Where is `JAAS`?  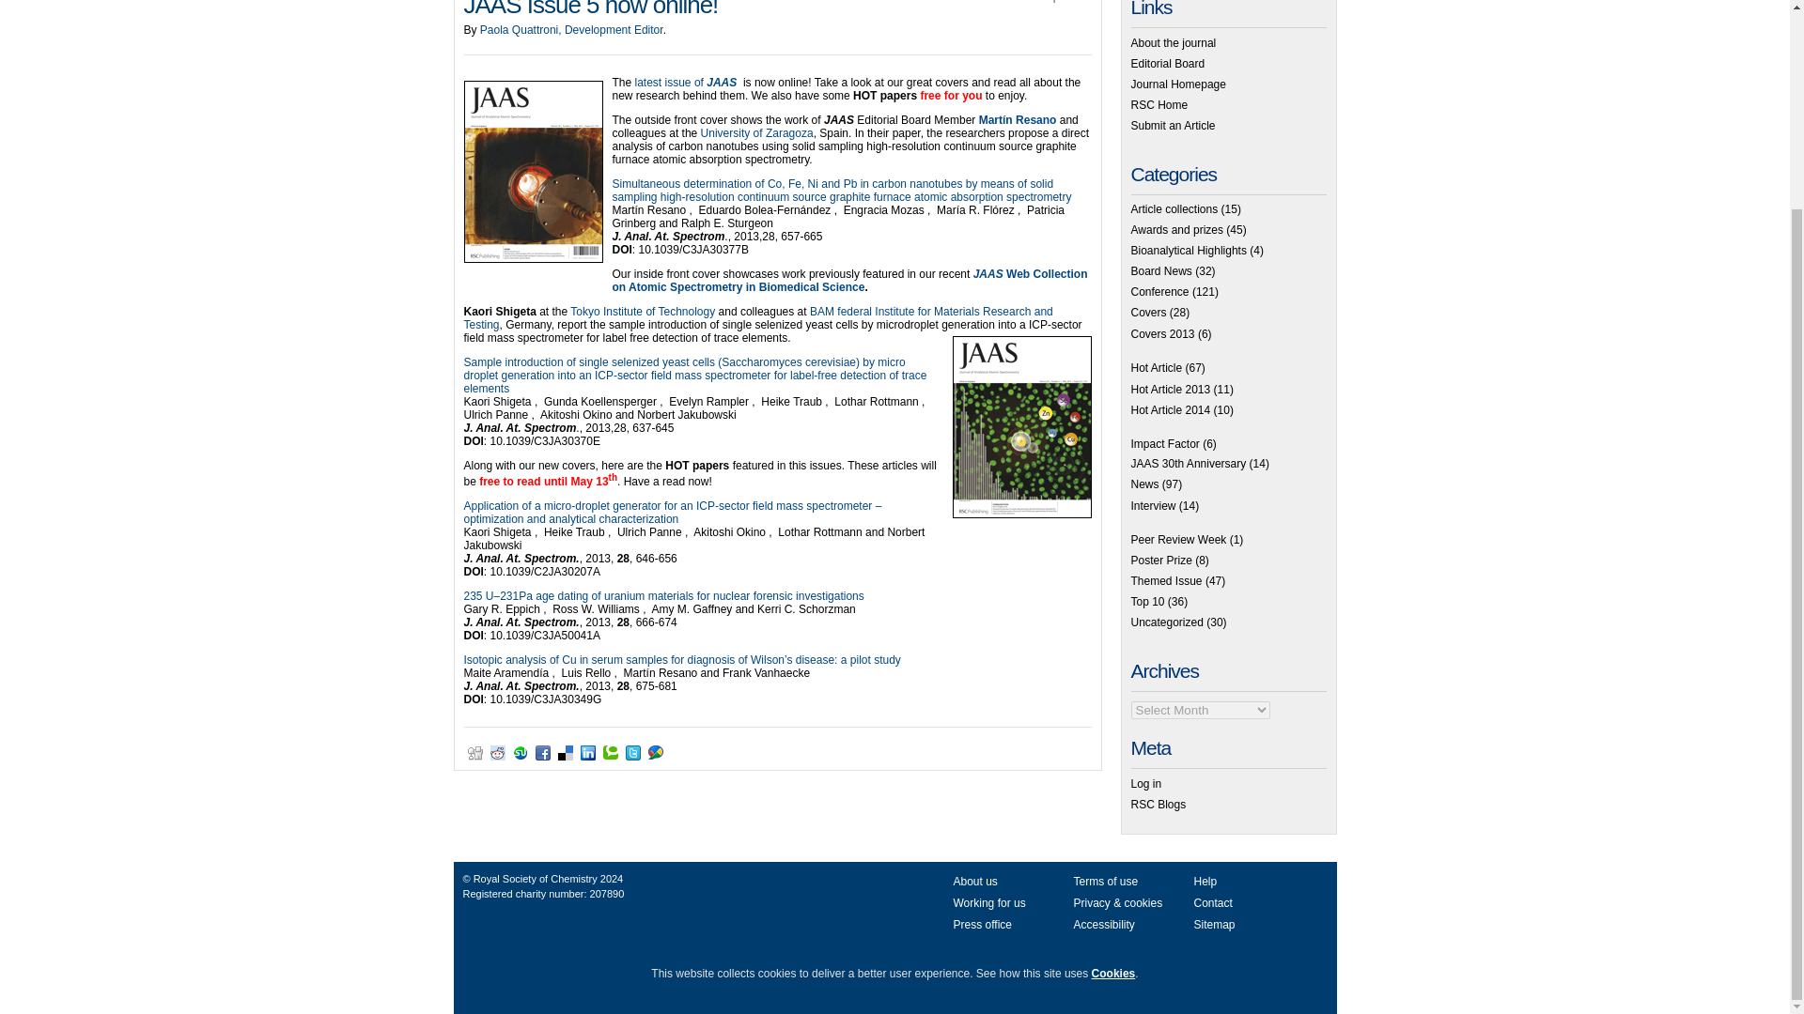 JAAS is located at coordinates (990, 274).